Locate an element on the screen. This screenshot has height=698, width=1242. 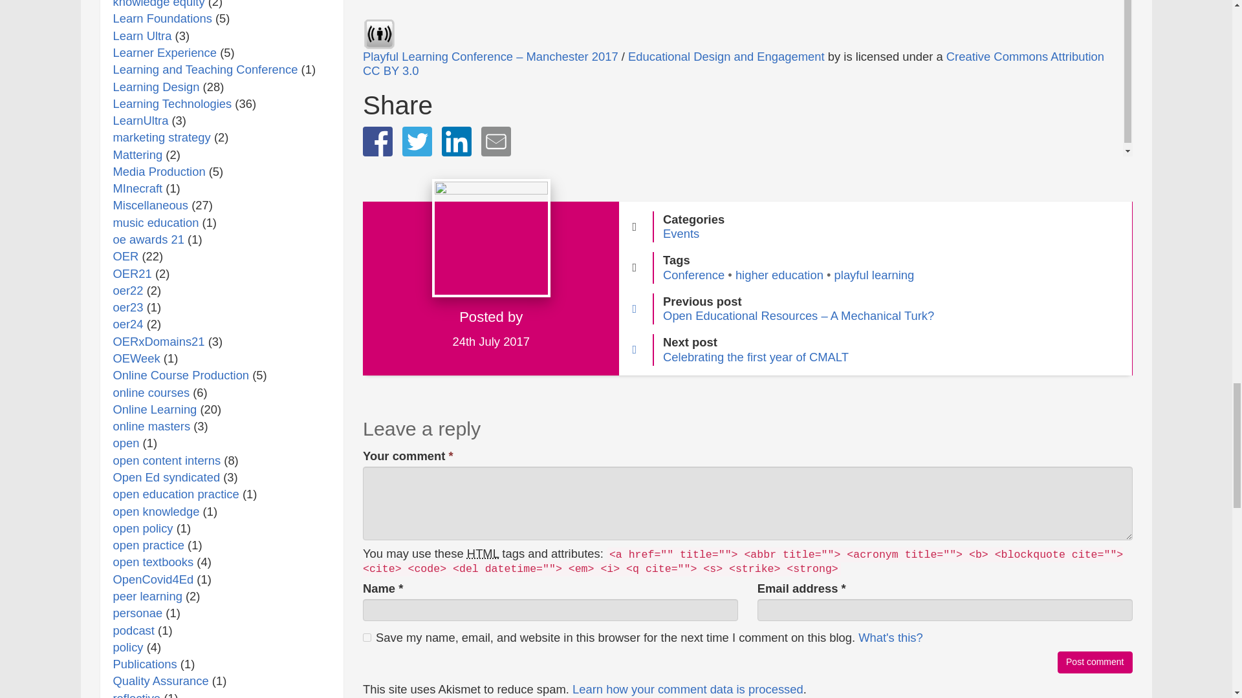
yes is located at coordinates (367, 637).